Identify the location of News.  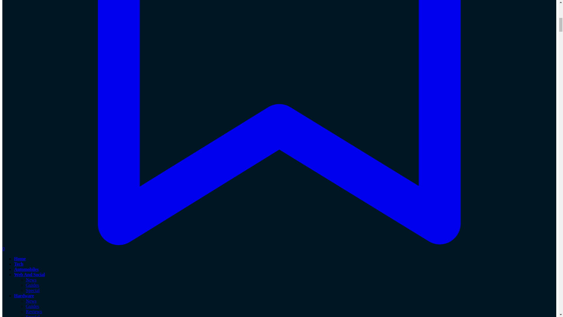
(31, 280).